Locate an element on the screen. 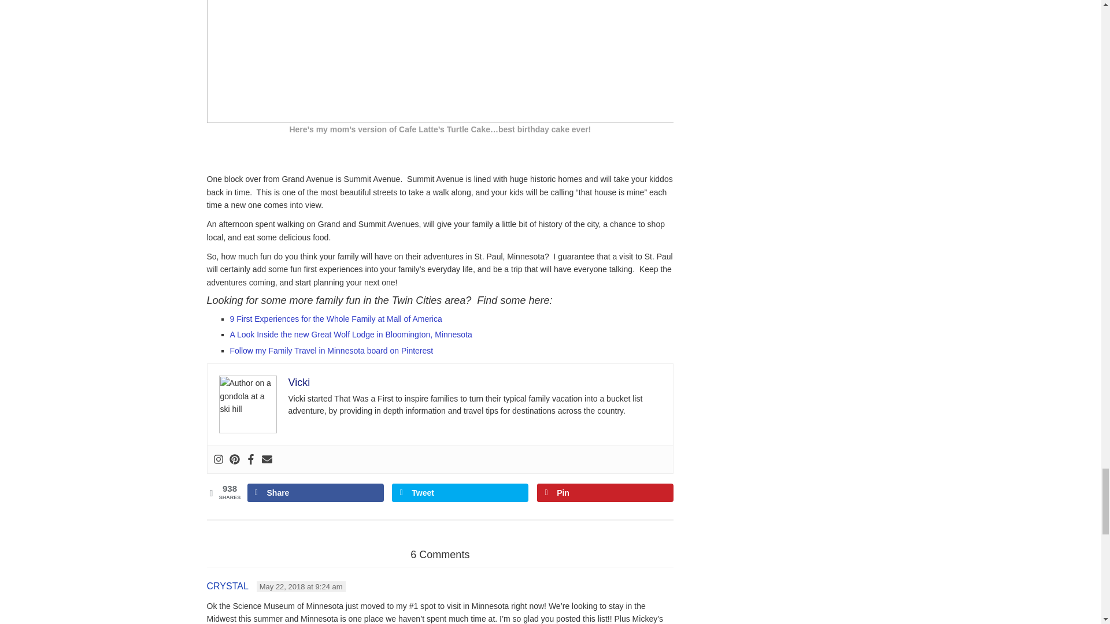  9 First Experiences for the Whole Family at Mall of America is located at coordinates (335, 319).